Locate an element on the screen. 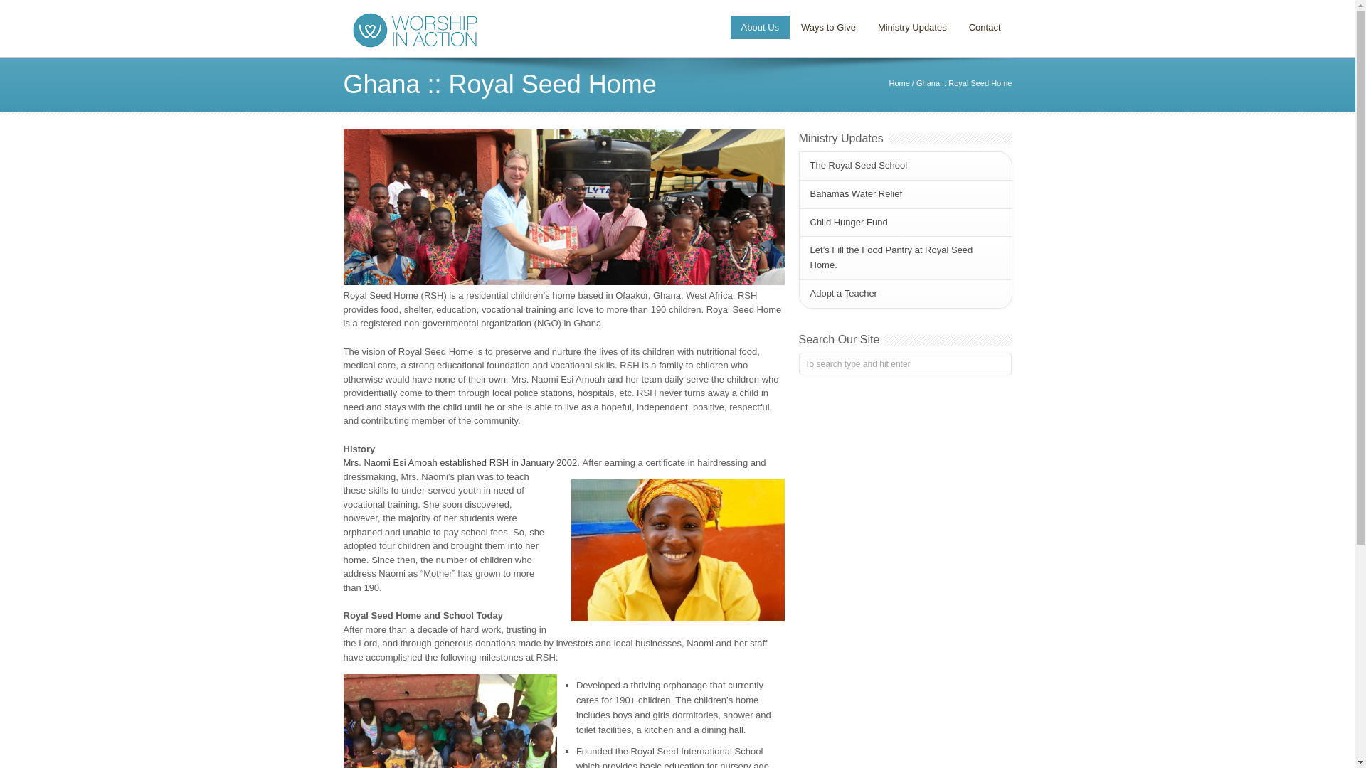 This screenshot has height=768, width=1366. Child Hunger Fund is located at coordinates (848, 222).